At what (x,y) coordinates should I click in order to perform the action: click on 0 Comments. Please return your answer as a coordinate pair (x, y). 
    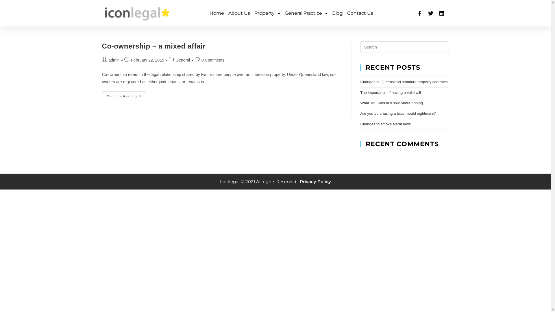
    Looking at the image, I should click on (213, 60).